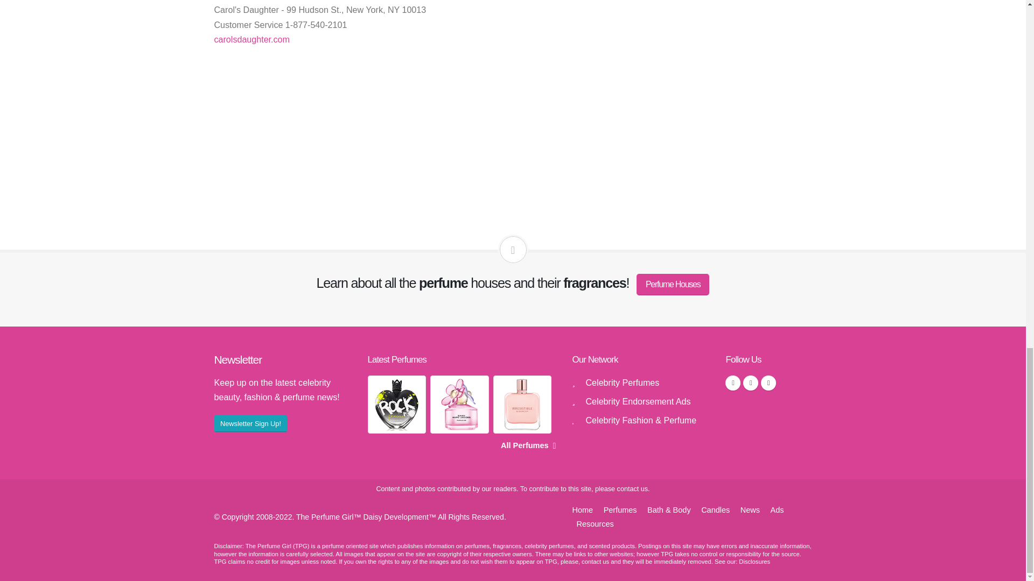 The image size is (1034, 581). What do you see at coordinates (732, 382) in the screenshot?
I see `Facebook` at bounding box center [732, 382].